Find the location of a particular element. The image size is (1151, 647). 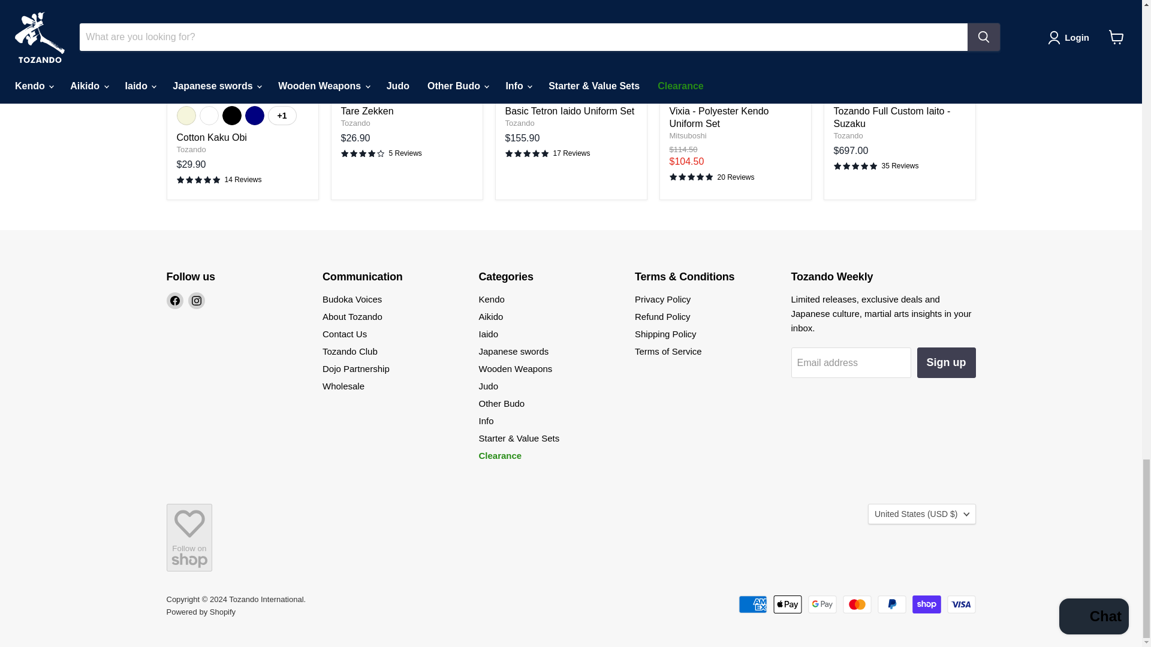

Instagram is located at coordinates (197, 301).